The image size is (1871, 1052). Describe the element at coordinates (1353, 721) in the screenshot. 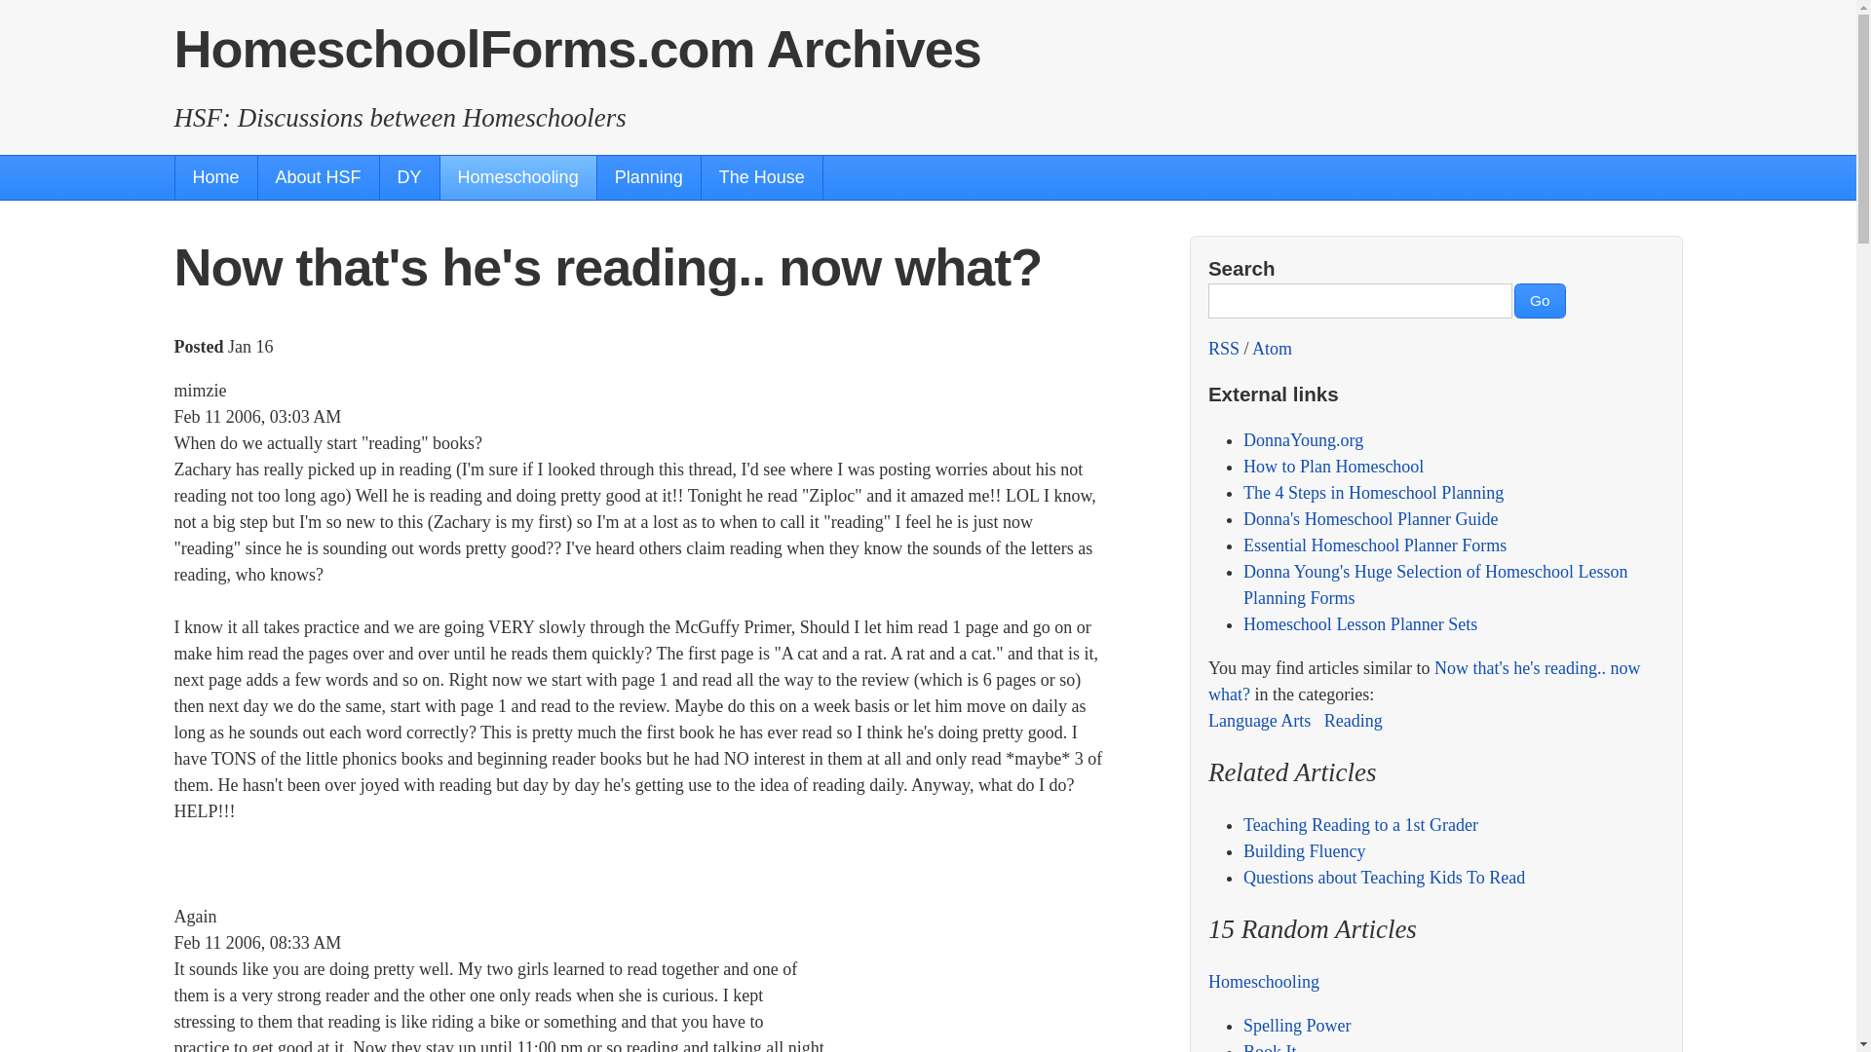

I see `Reading` at that location.